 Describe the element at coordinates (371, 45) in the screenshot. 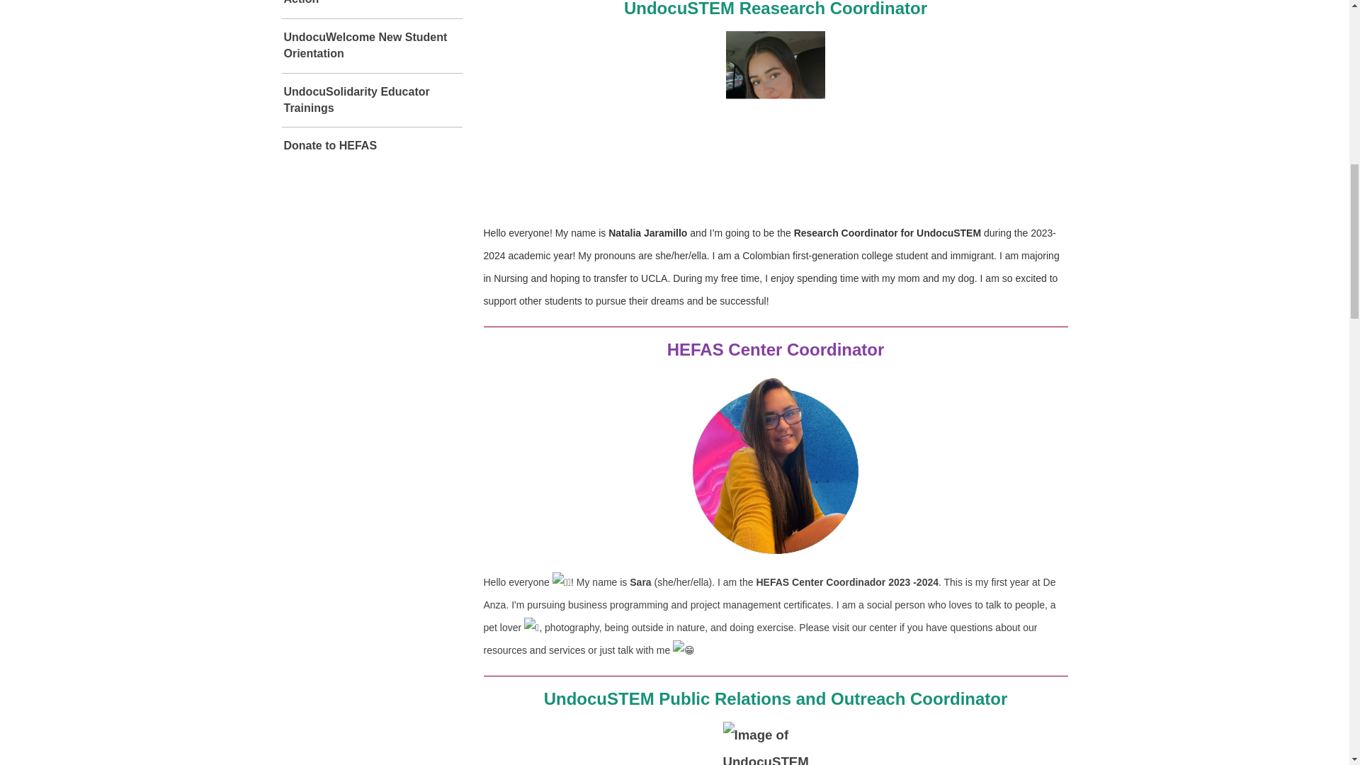

I see `UndocuWelcome Orientation` at that location.